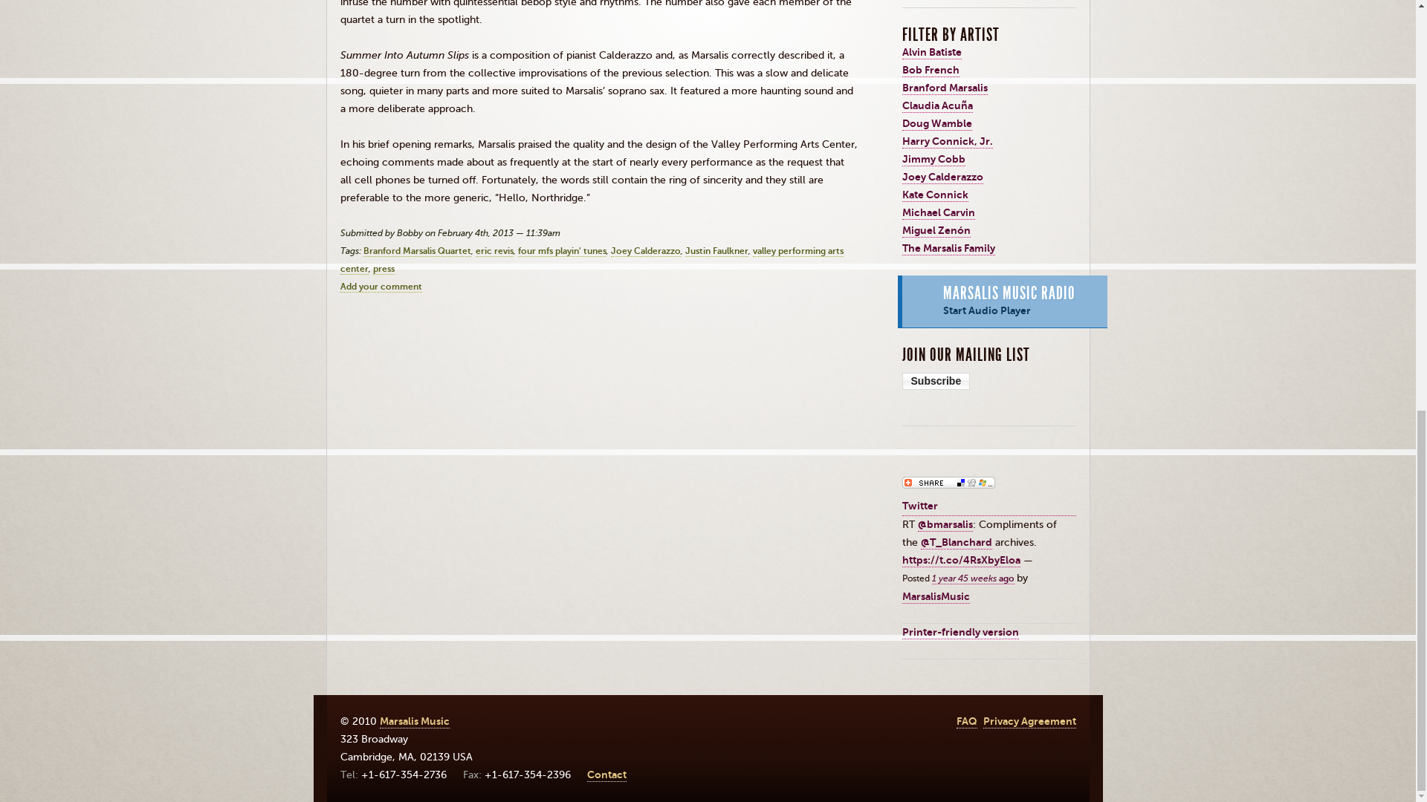  I want to click on four mfs playin' tunes, so click(560, 251).